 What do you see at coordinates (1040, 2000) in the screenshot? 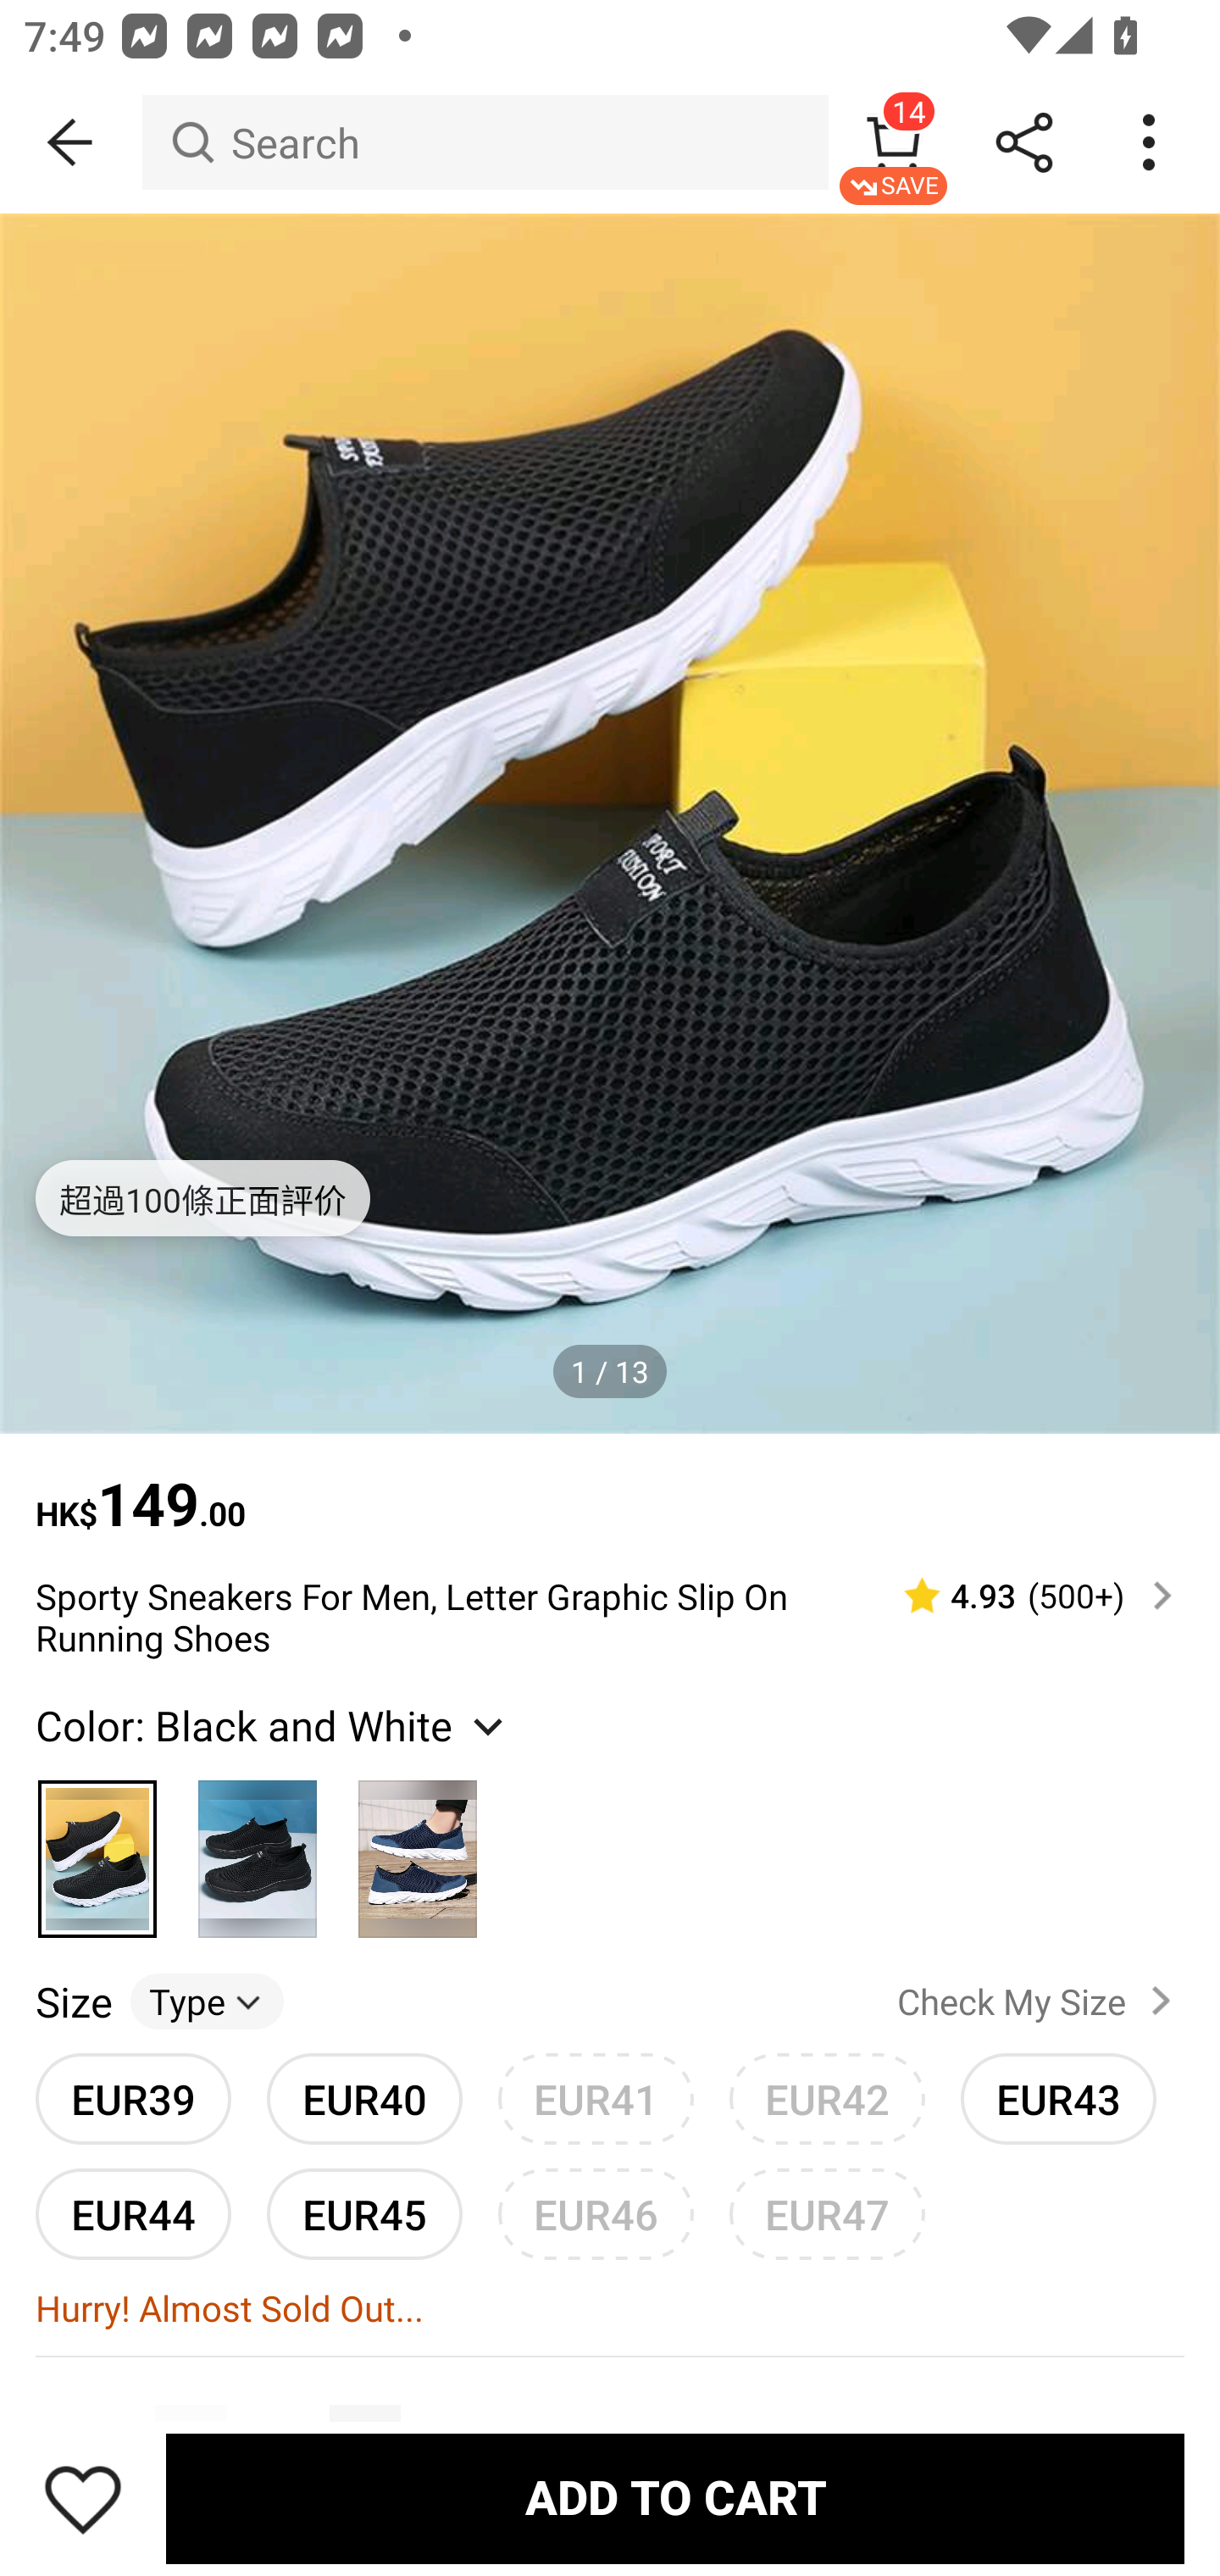
I see `Check My Size` at bounding box center [1040, 2000].